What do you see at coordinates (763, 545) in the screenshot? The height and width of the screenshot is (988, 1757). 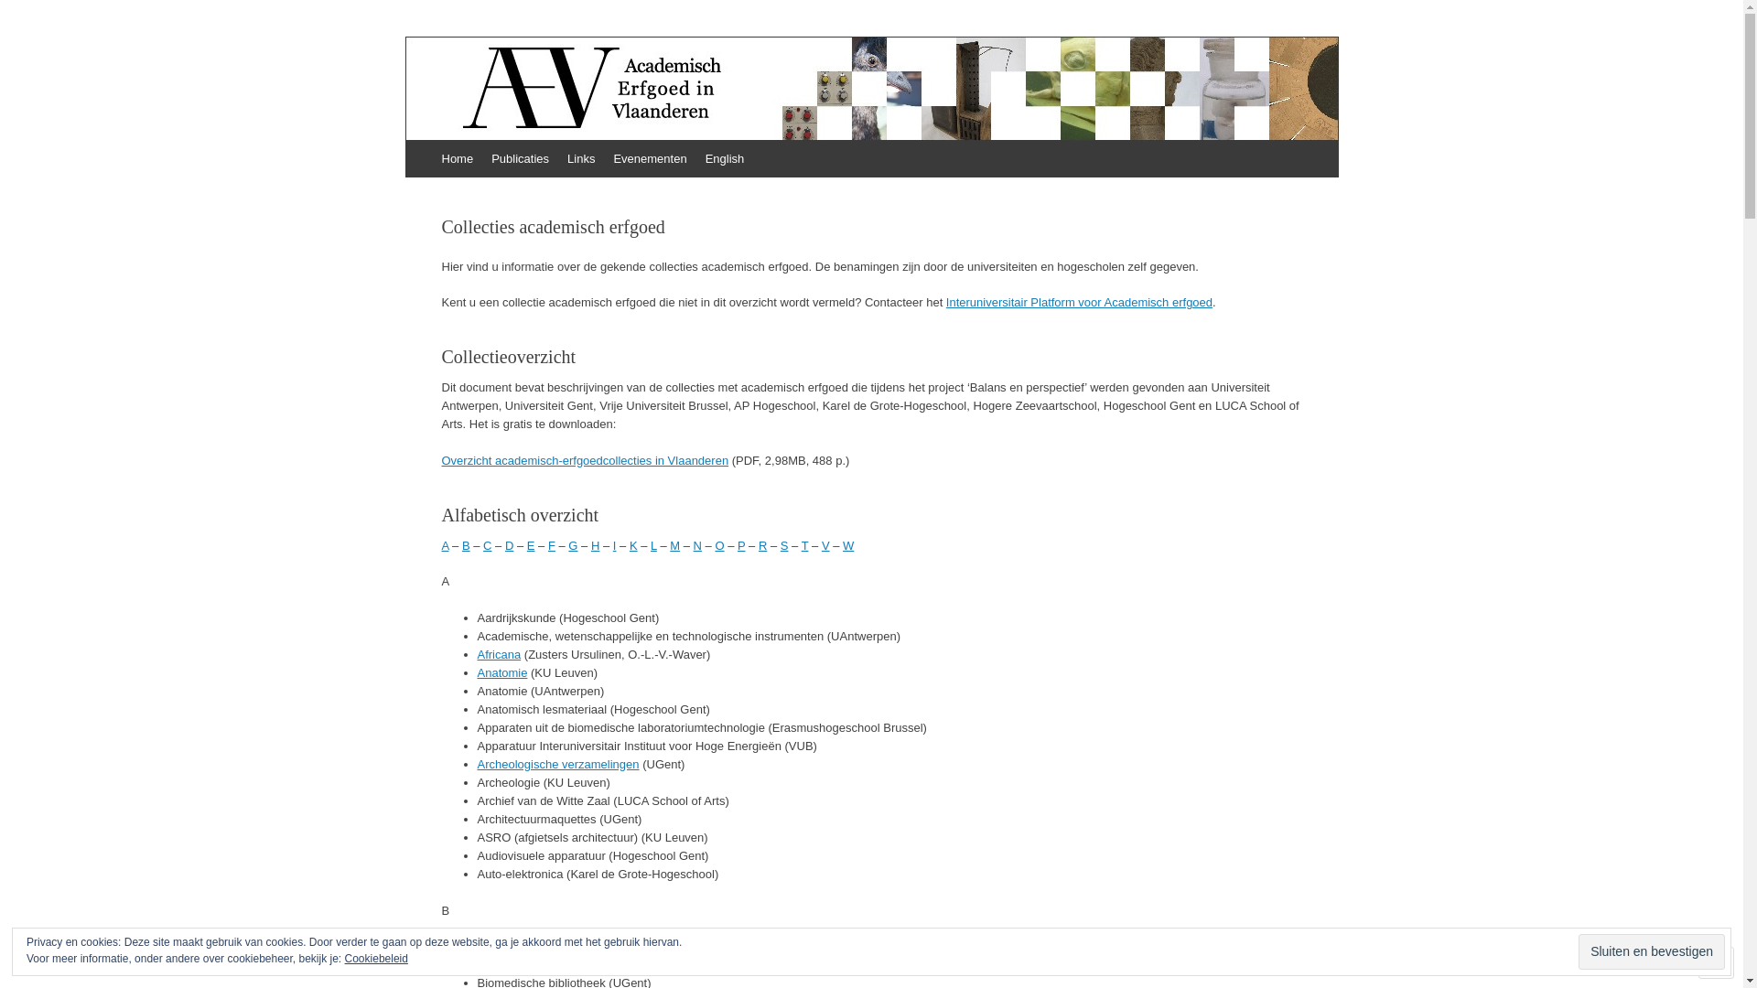 I see `R` at bounding box center [763, 545].